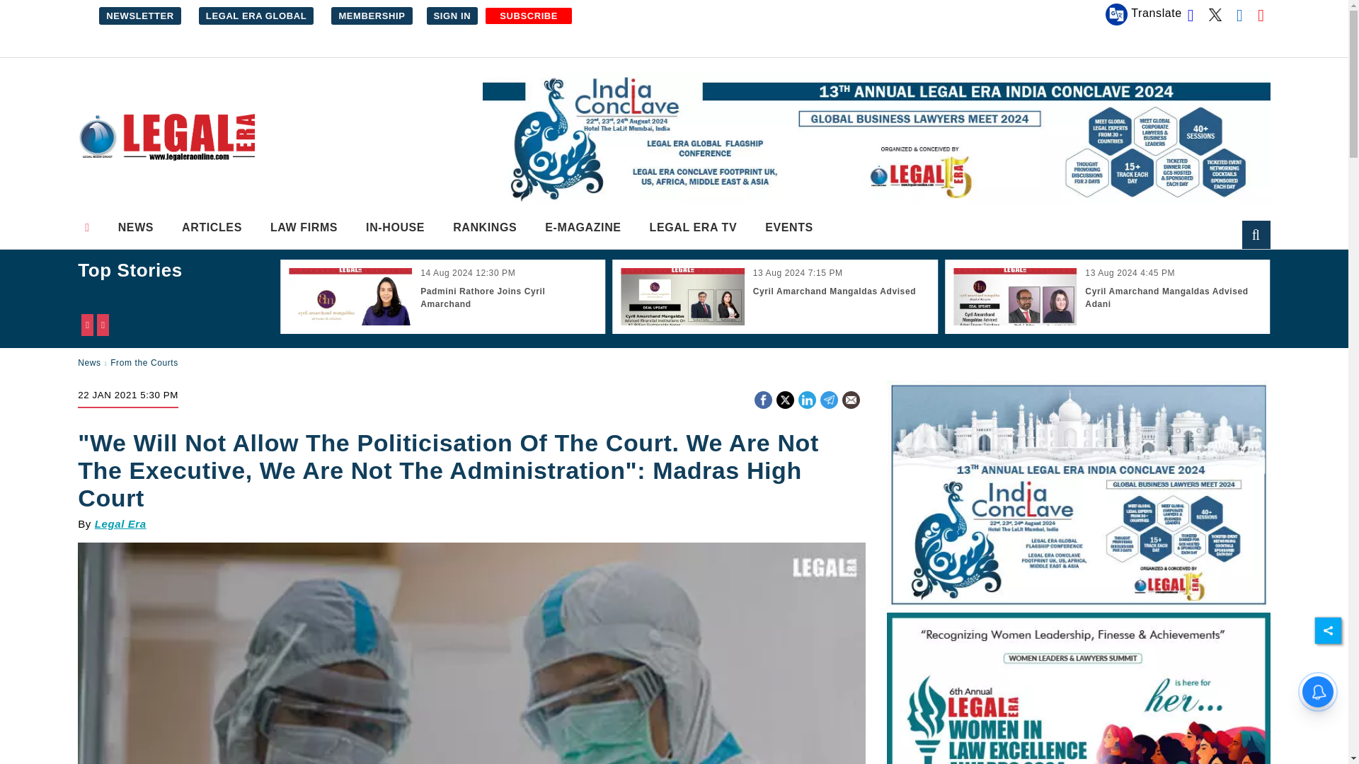 This screenshot has height=764, width=1359. What do you see at coordinates (140, 16) in the screenshot?
I see `NEWSLETTER` at bounding box center [140, 16].